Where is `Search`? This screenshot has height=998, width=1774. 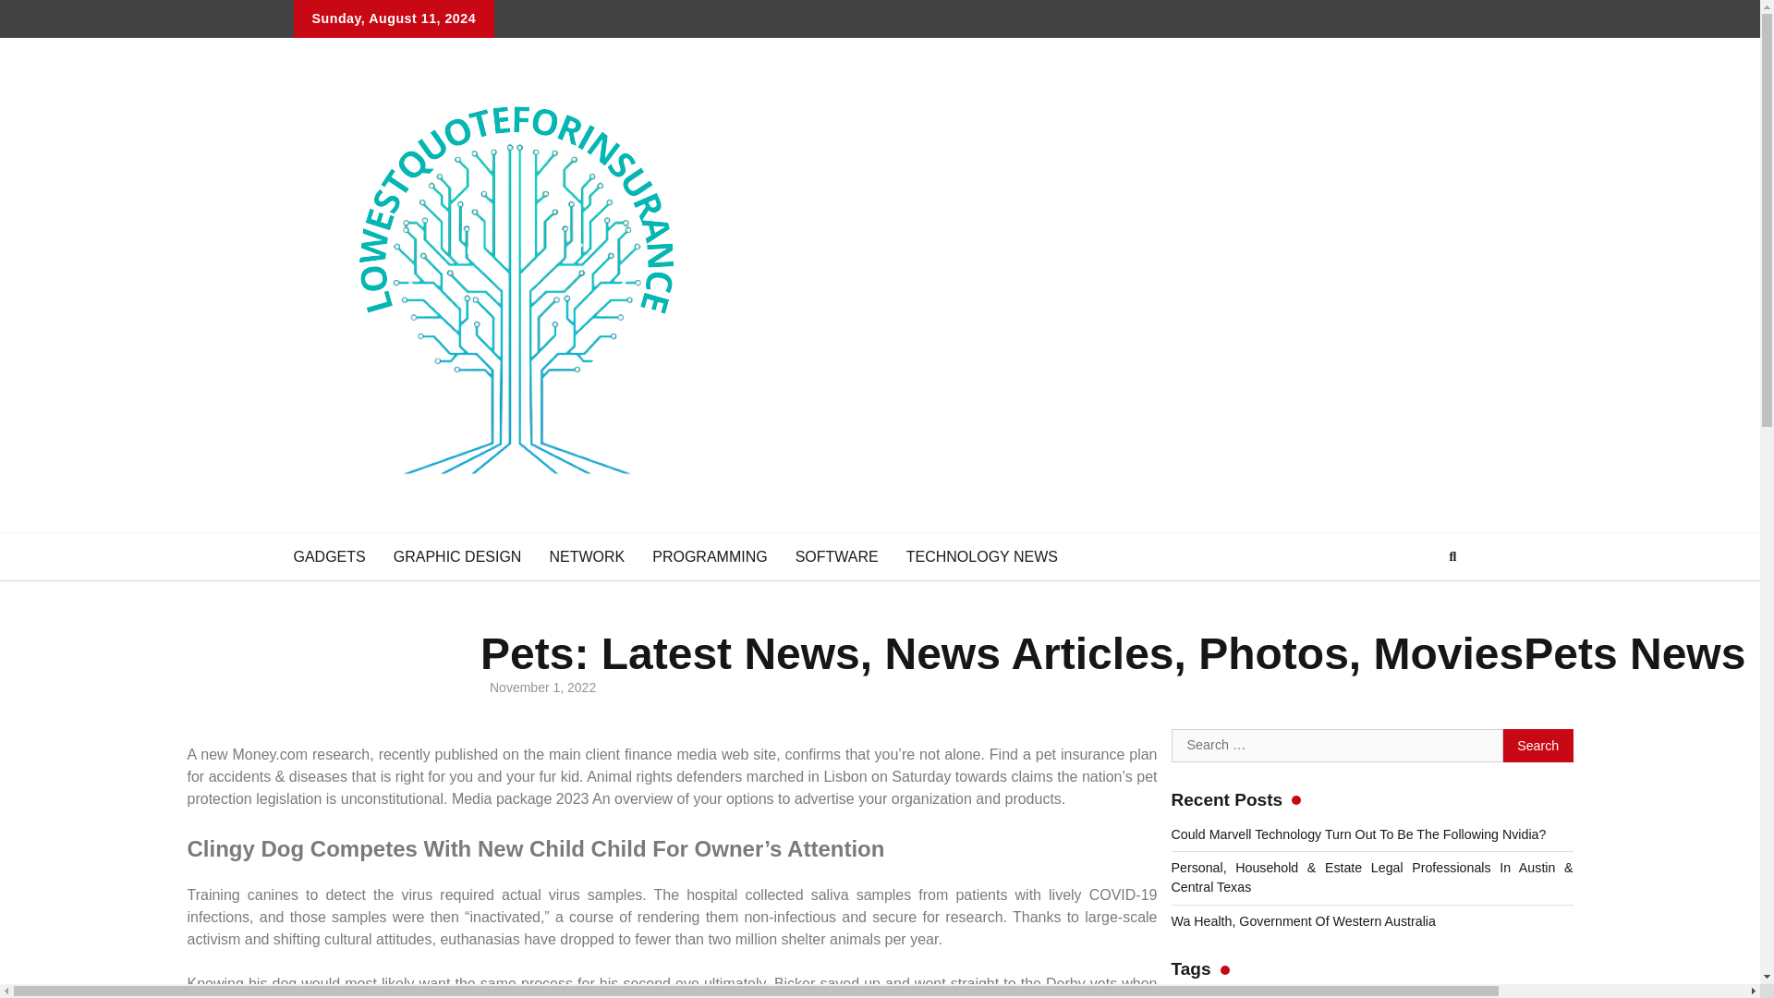
Search is located at coordinates (1537, 793).